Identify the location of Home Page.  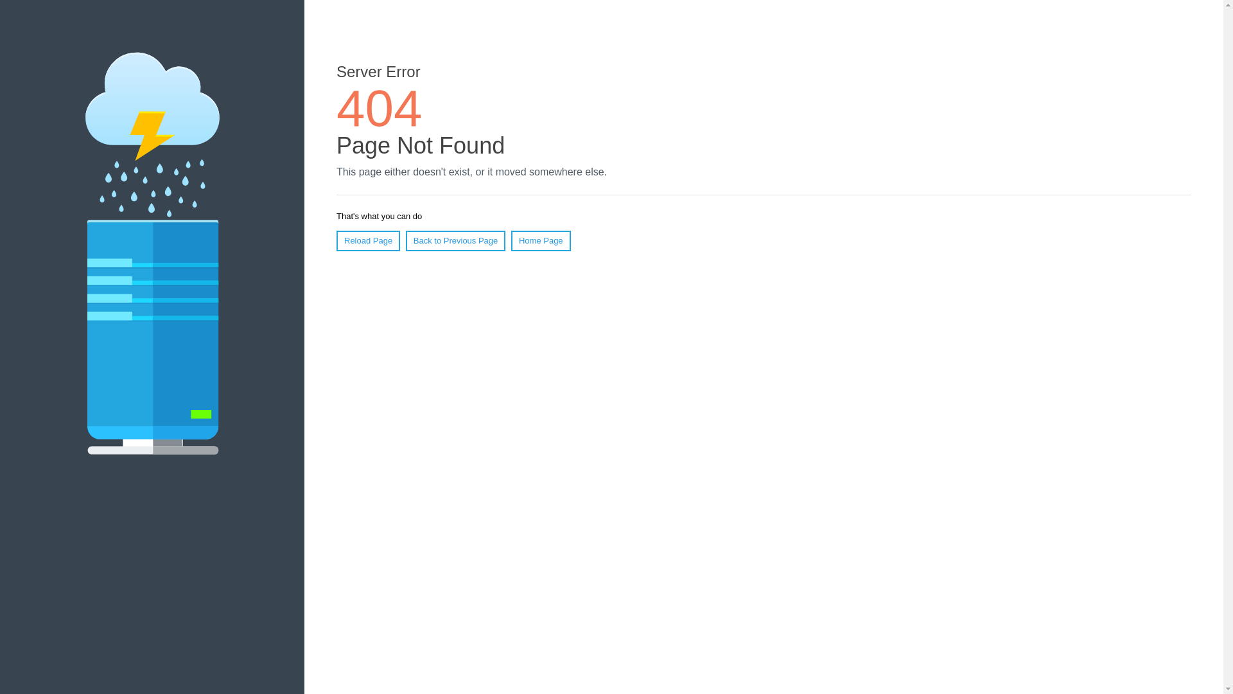
(541, 241).